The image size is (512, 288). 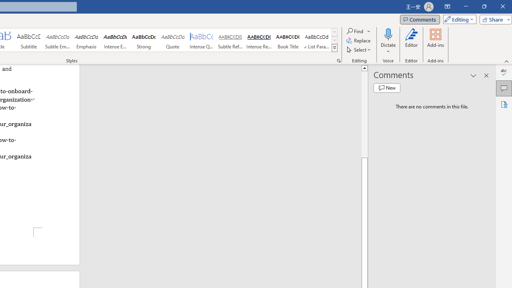 I want to click on Replace..., so click(x=359, y=41).